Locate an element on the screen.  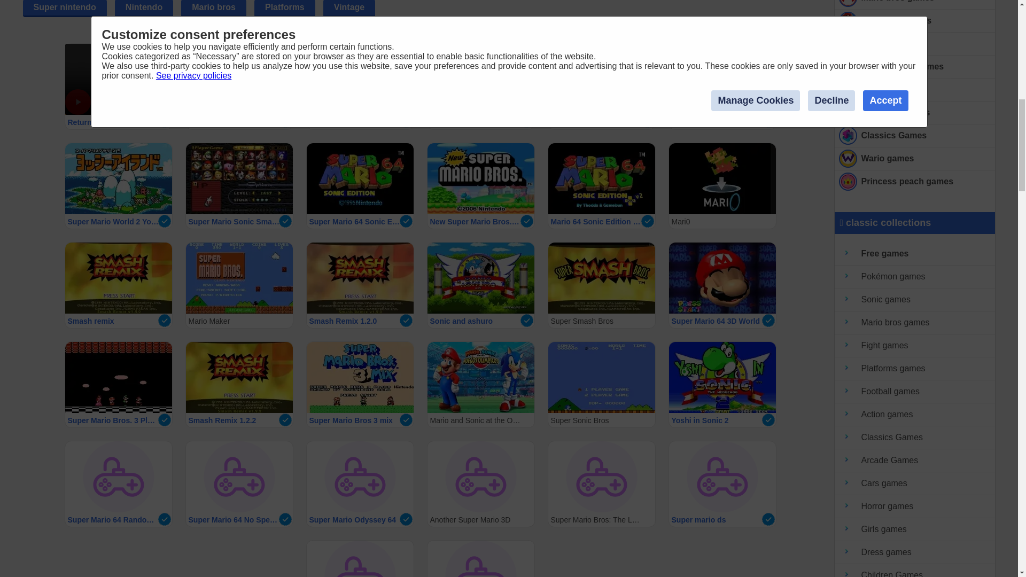
Fight games is located at coordinates (915, 346).